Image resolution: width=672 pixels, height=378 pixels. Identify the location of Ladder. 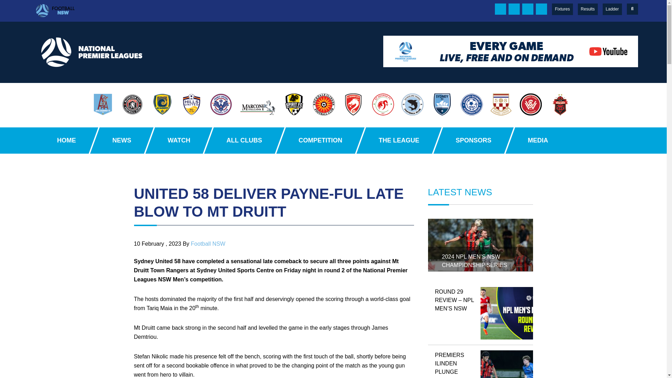
(612, 9).